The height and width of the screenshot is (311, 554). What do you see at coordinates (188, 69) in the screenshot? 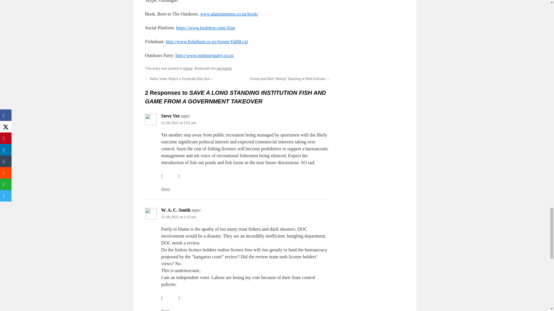
I see `Home` at bounding box center [188, 69].